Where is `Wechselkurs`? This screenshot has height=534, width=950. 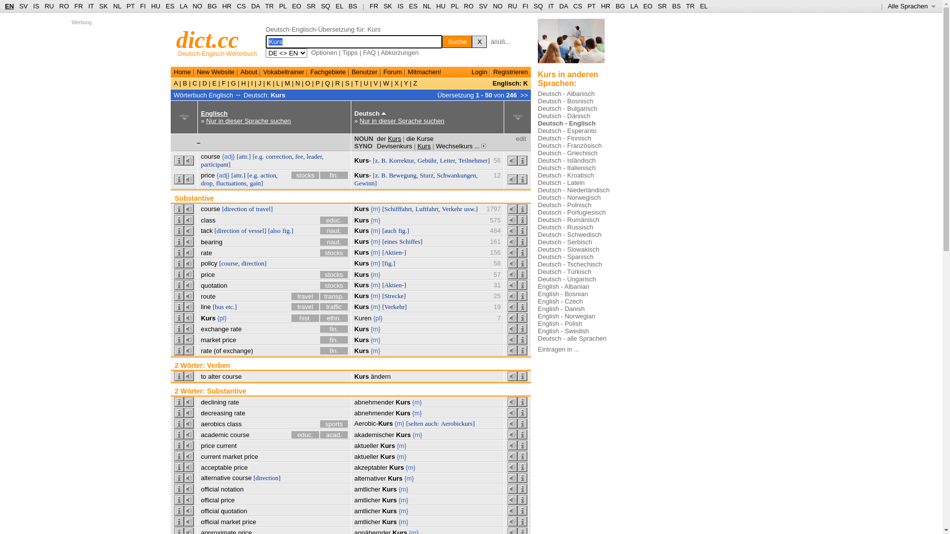 Wechselkurs is located at coordinates (454, 146).